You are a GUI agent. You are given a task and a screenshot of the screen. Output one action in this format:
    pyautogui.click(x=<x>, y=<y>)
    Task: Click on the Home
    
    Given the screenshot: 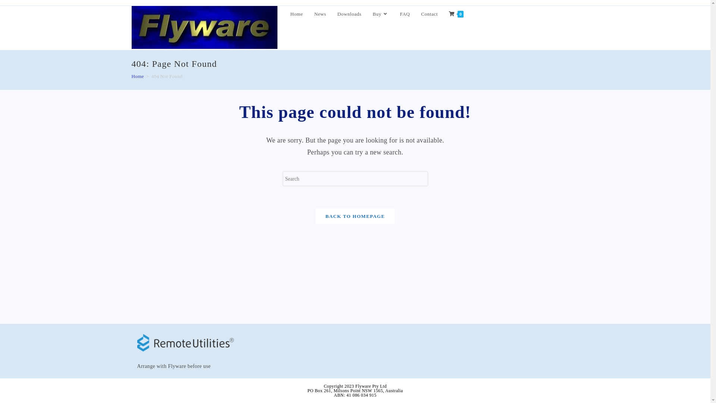 What is the action you would take?
    pyautogui.click(x=137, y=76)
    